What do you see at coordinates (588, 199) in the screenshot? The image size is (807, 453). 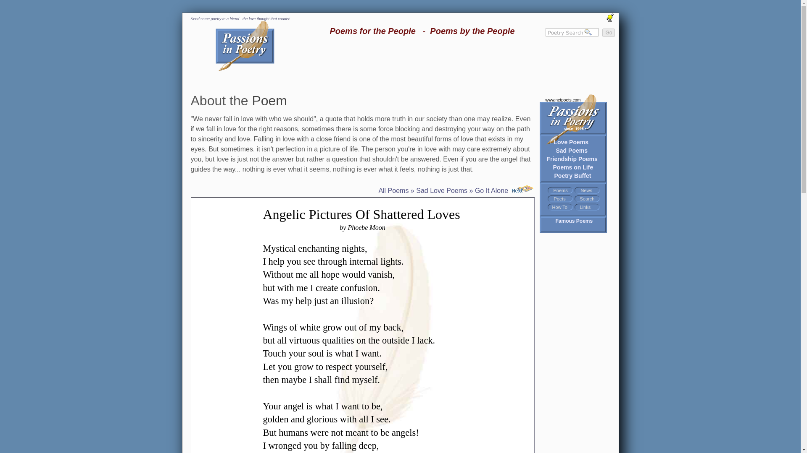 I see `Advanced Search Options` at bounding box center [588, 199].